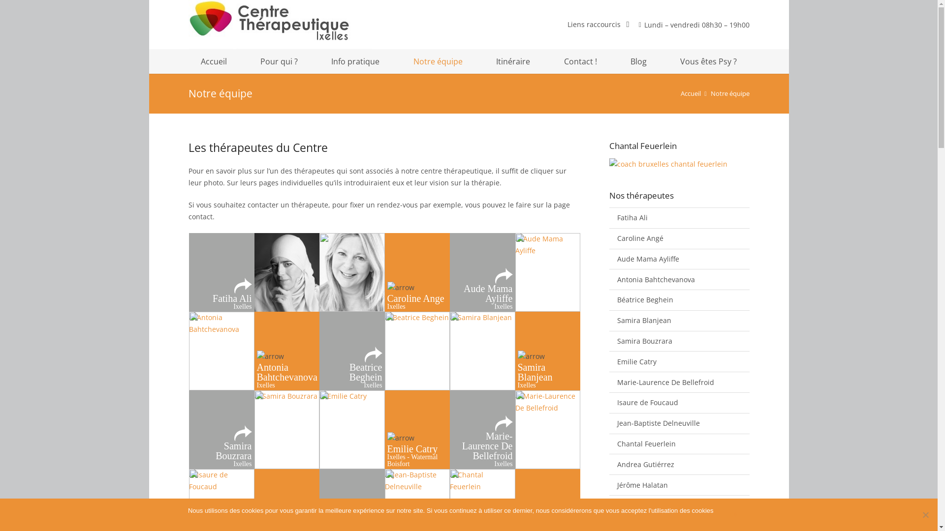 This screenshot has width=945, height=531. Describe the element at coordinates (734, 515) in the screenshot. I see `Ok` at that location.